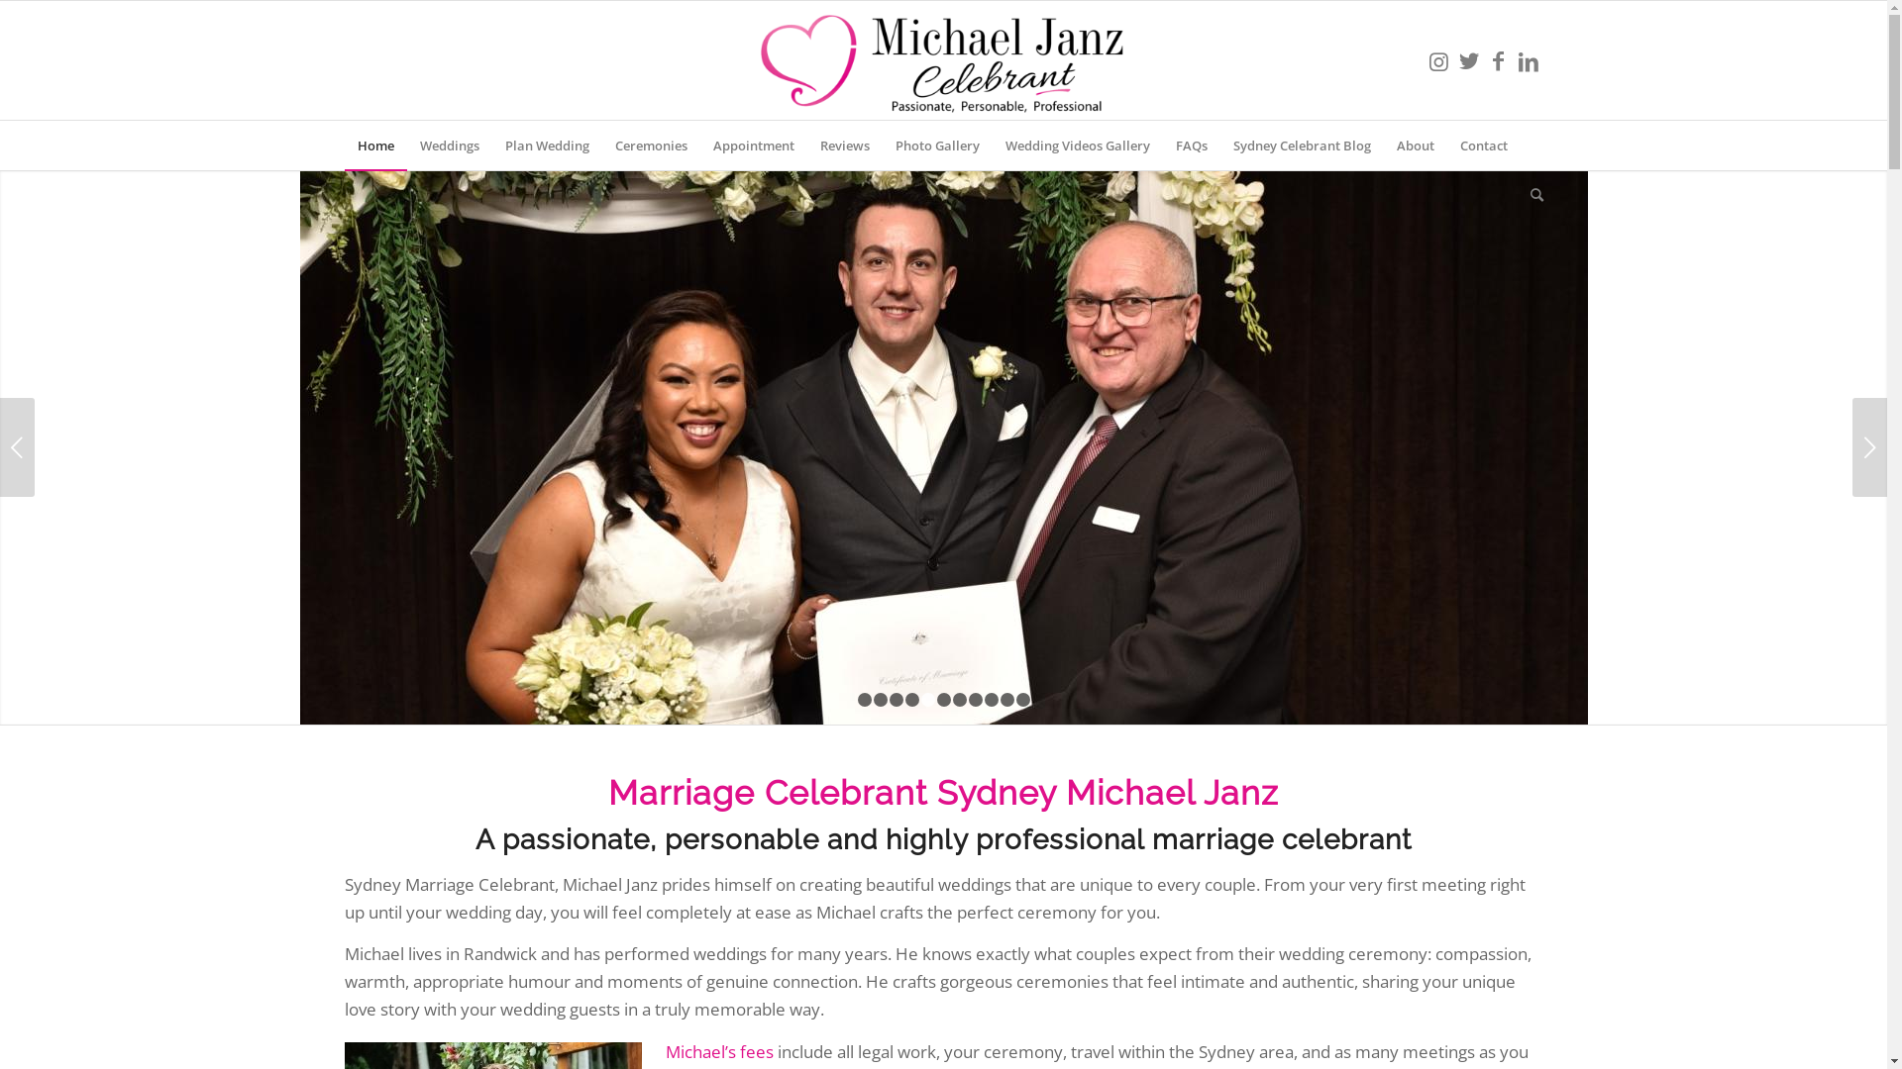  I want to click on Twitter, so click(1469, 60).